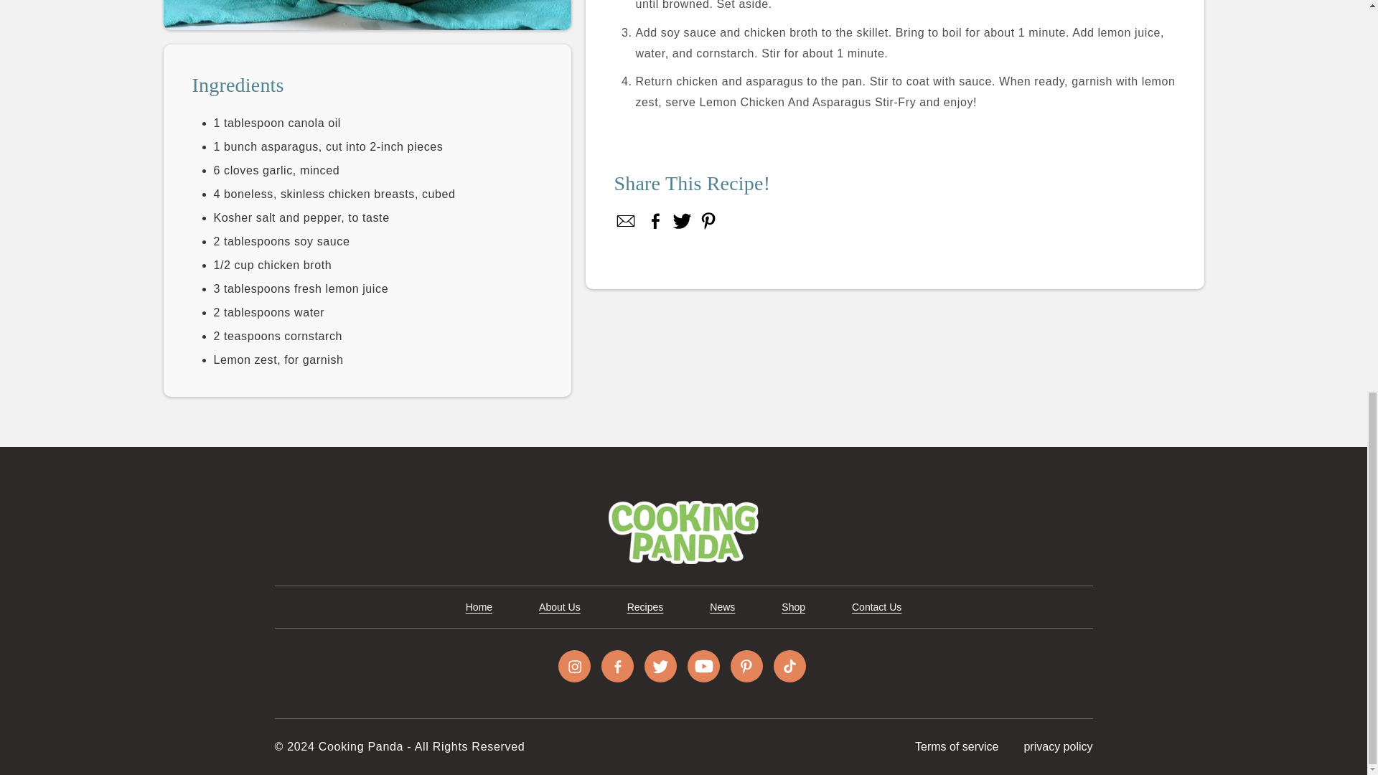  I want to click on Twitter, so click(660, 666).